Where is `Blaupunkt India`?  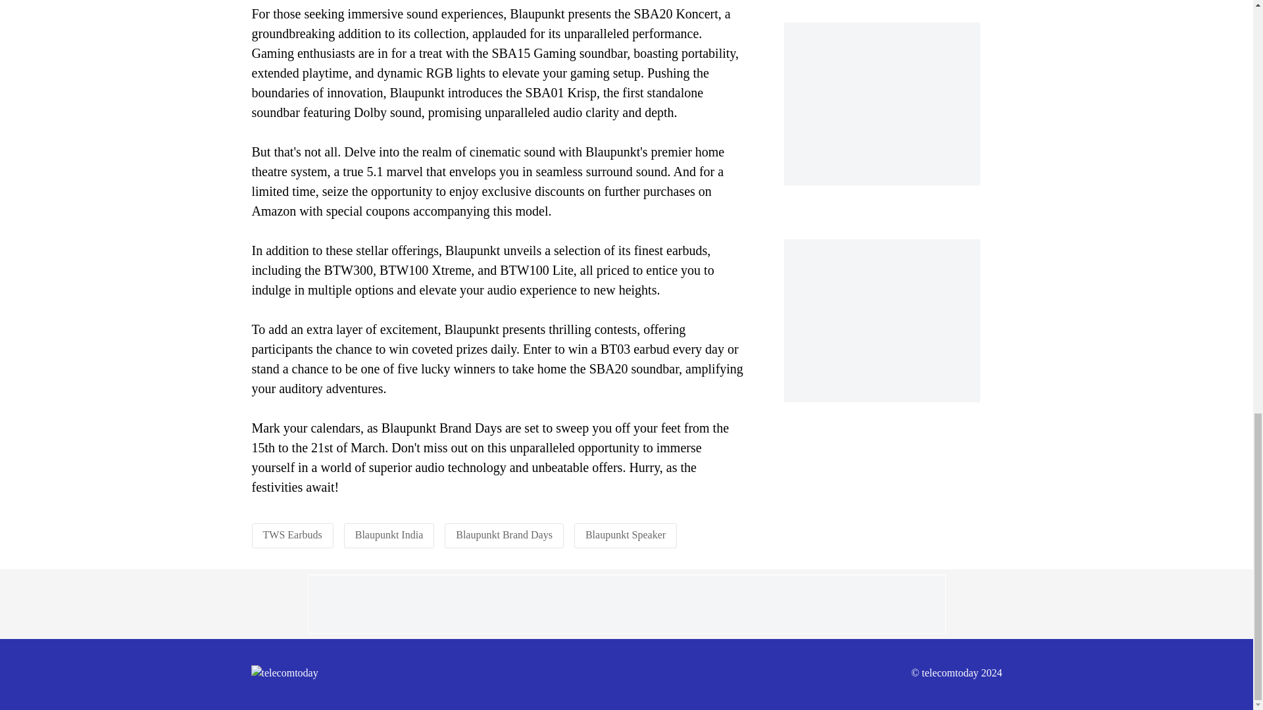
Blaupunkt India is located at coordinates (389, 534).